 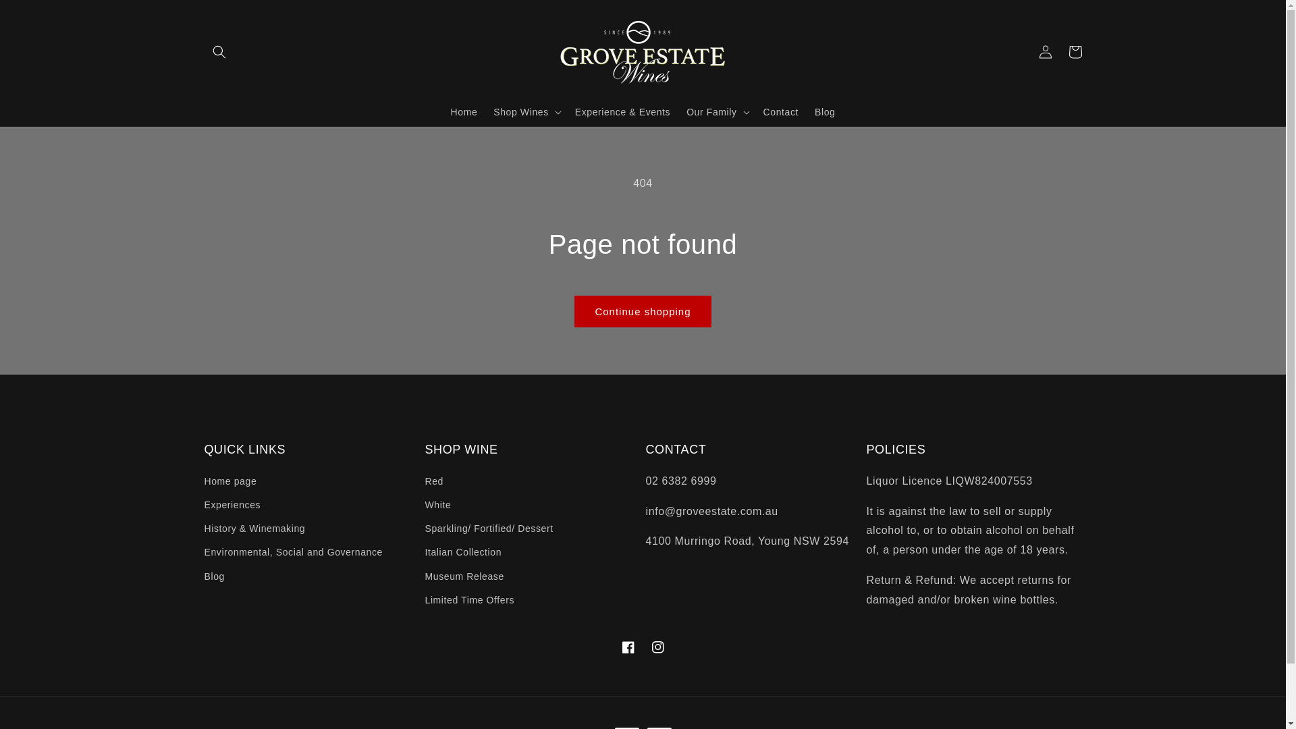 I want to click on Sparkling/ Fortified/ Dessert, so click(x=489, y=529).